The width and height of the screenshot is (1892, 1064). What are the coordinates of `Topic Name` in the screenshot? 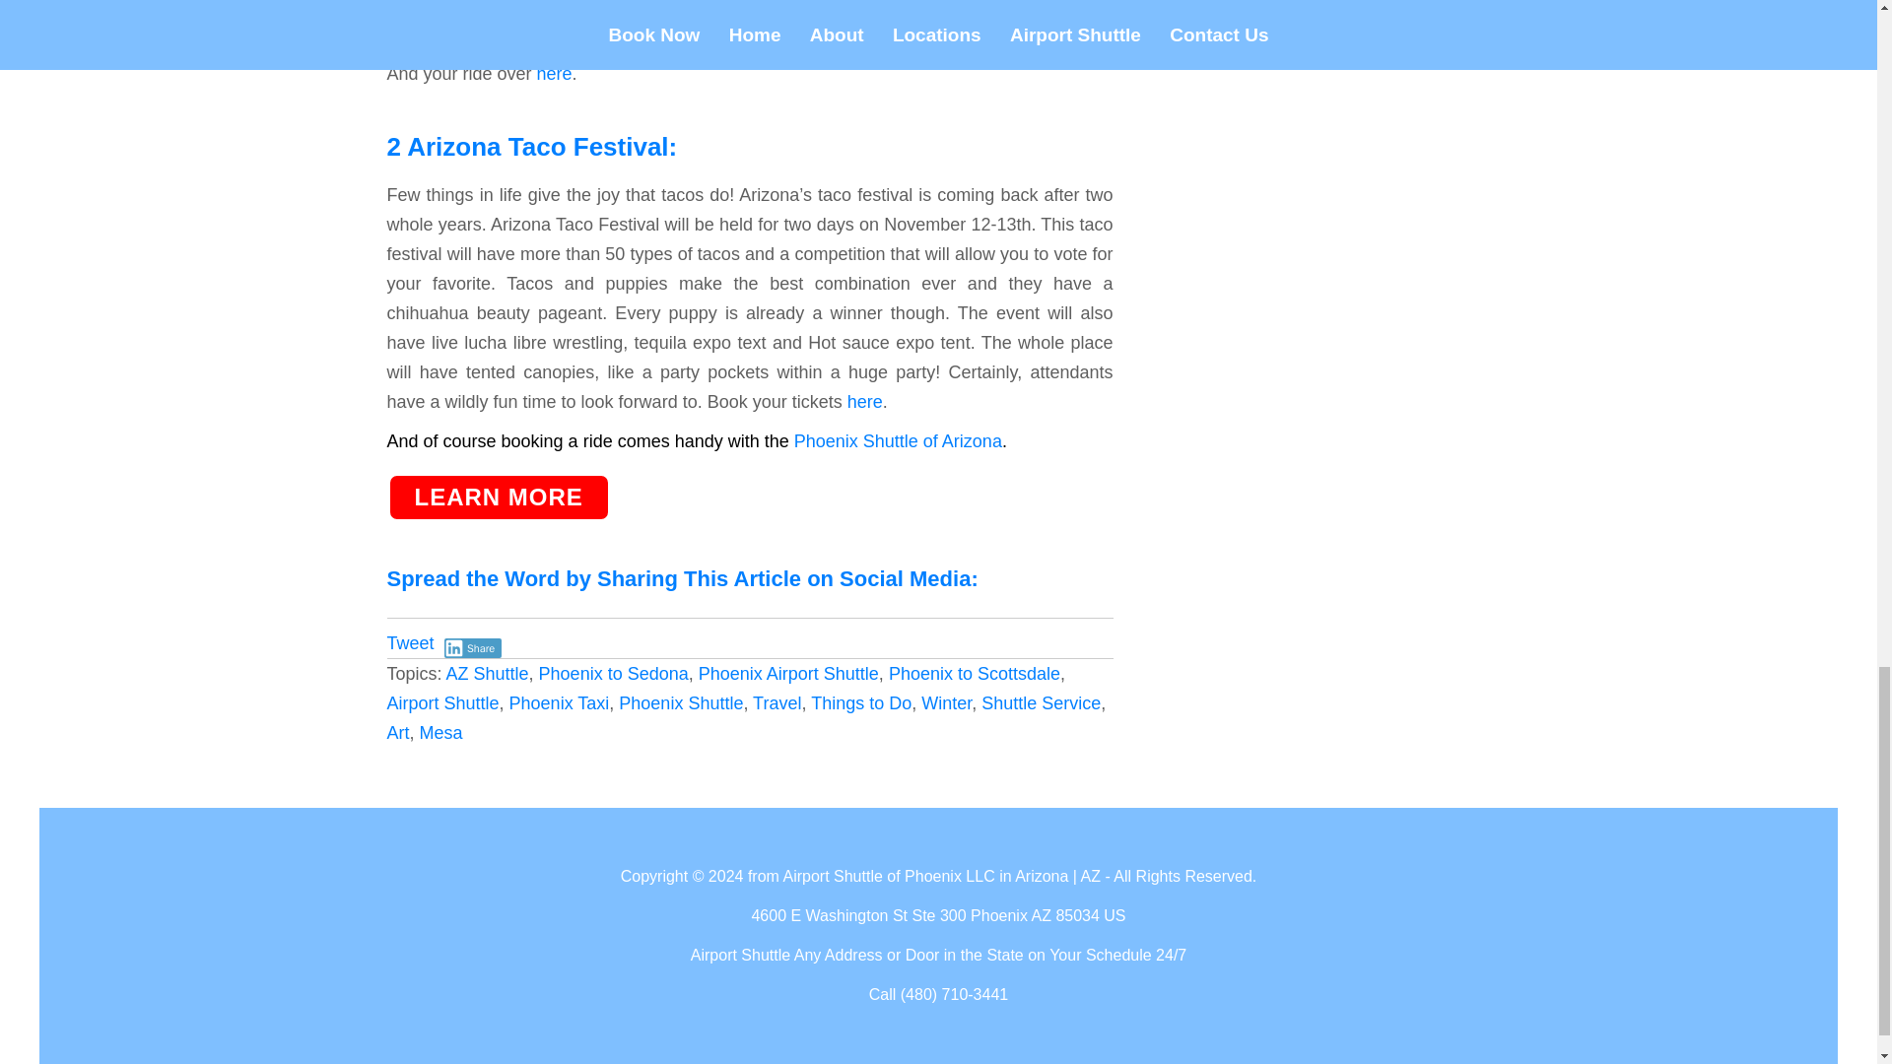 It's located at (441, 733).